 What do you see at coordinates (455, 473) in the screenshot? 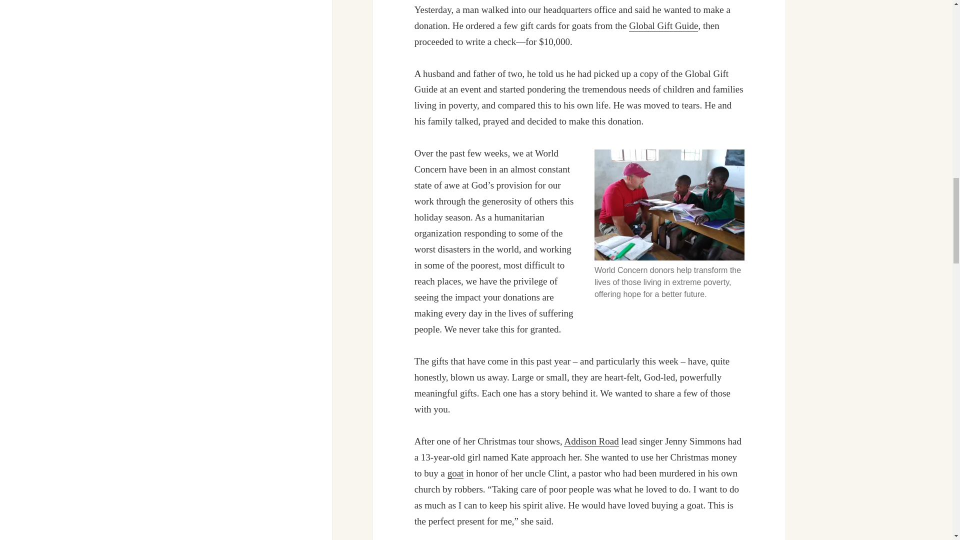
I see `goat` at bounding box center [455, 473].